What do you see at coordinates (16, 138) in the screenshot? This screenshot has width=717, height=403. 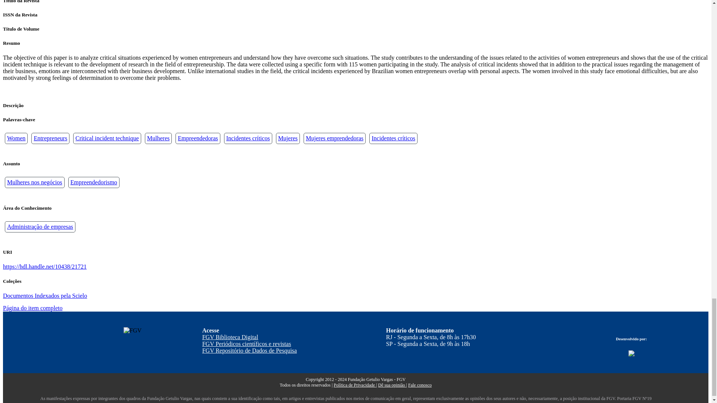 I see `Women` at bounding box center [16, 138].